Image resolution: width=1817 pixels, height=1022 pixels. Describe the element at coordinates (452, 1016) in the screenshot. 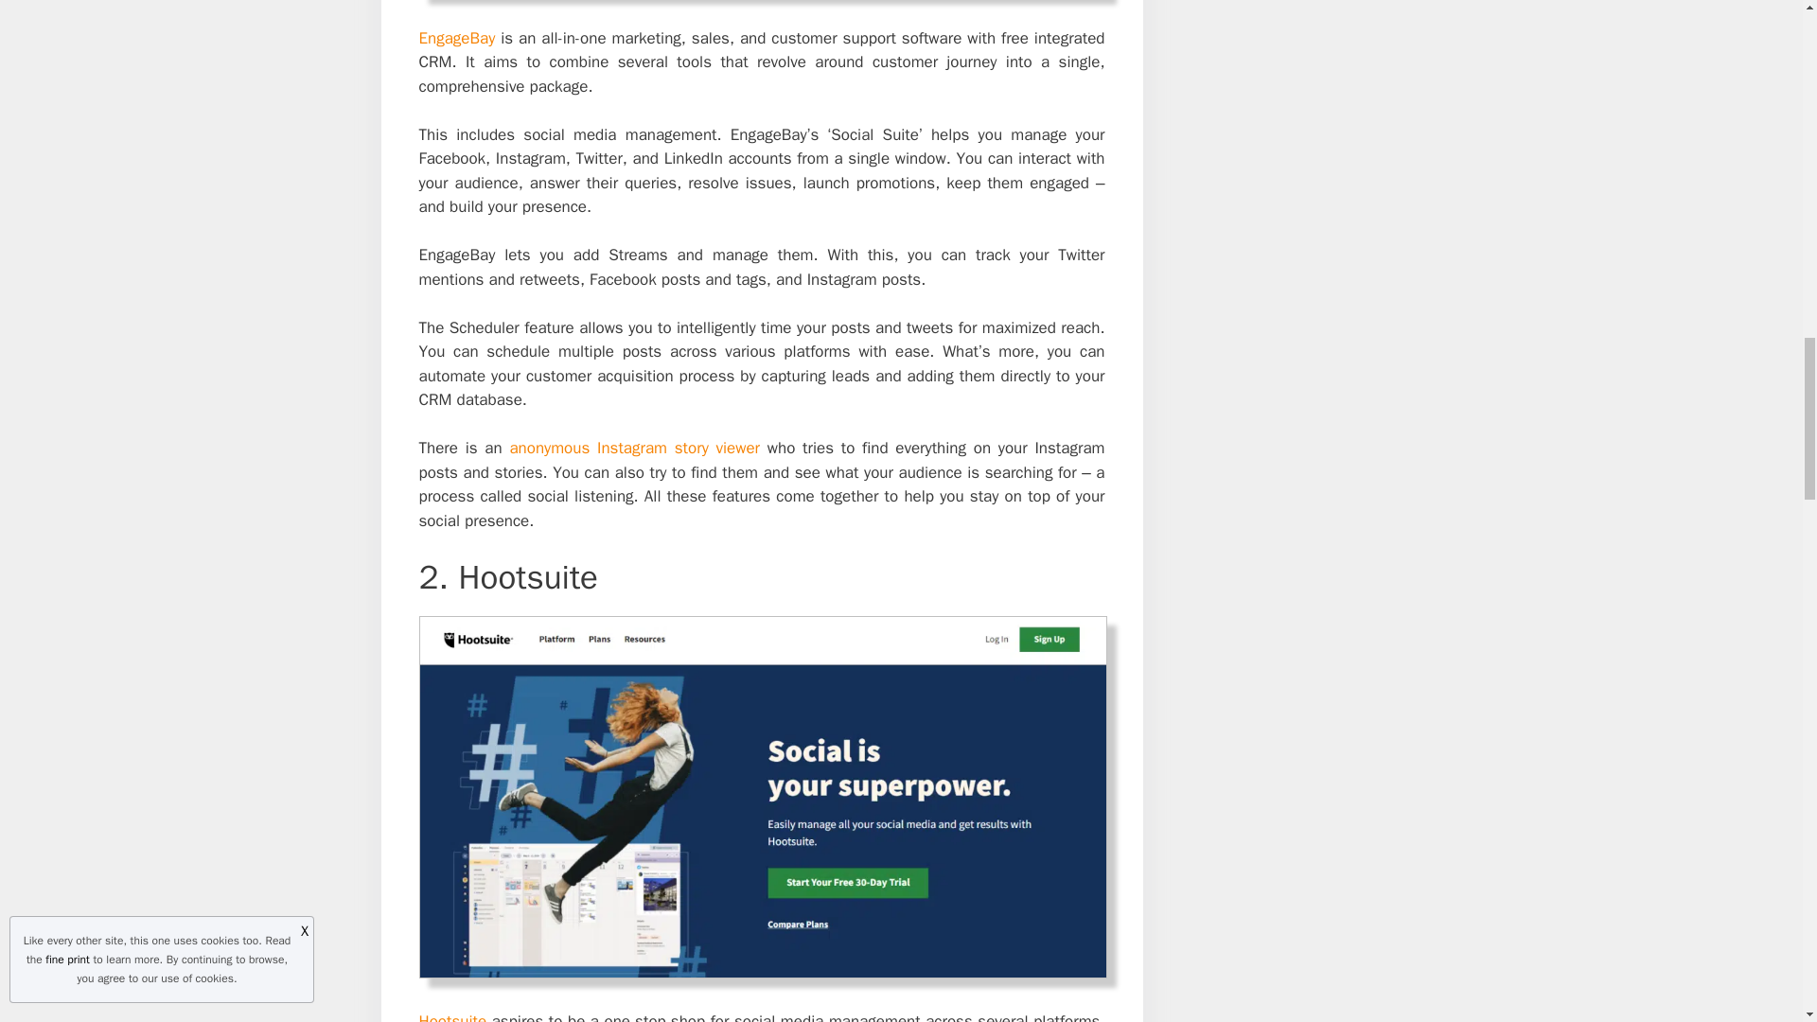

I see `Hootsuite` at that location.